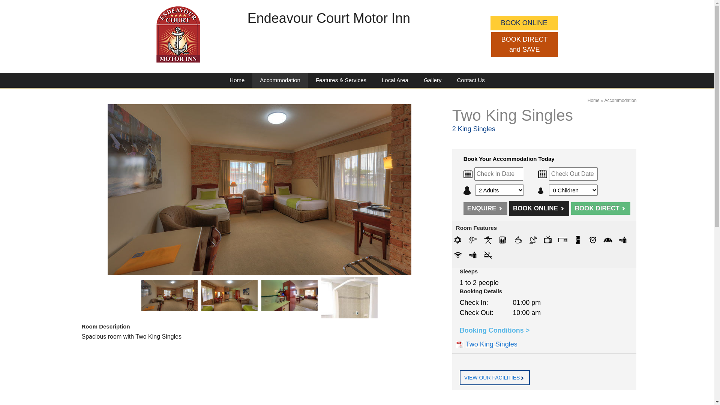 This screenshot has width=720, height=405. I want to click on Writing Desk, so click(563, 240).